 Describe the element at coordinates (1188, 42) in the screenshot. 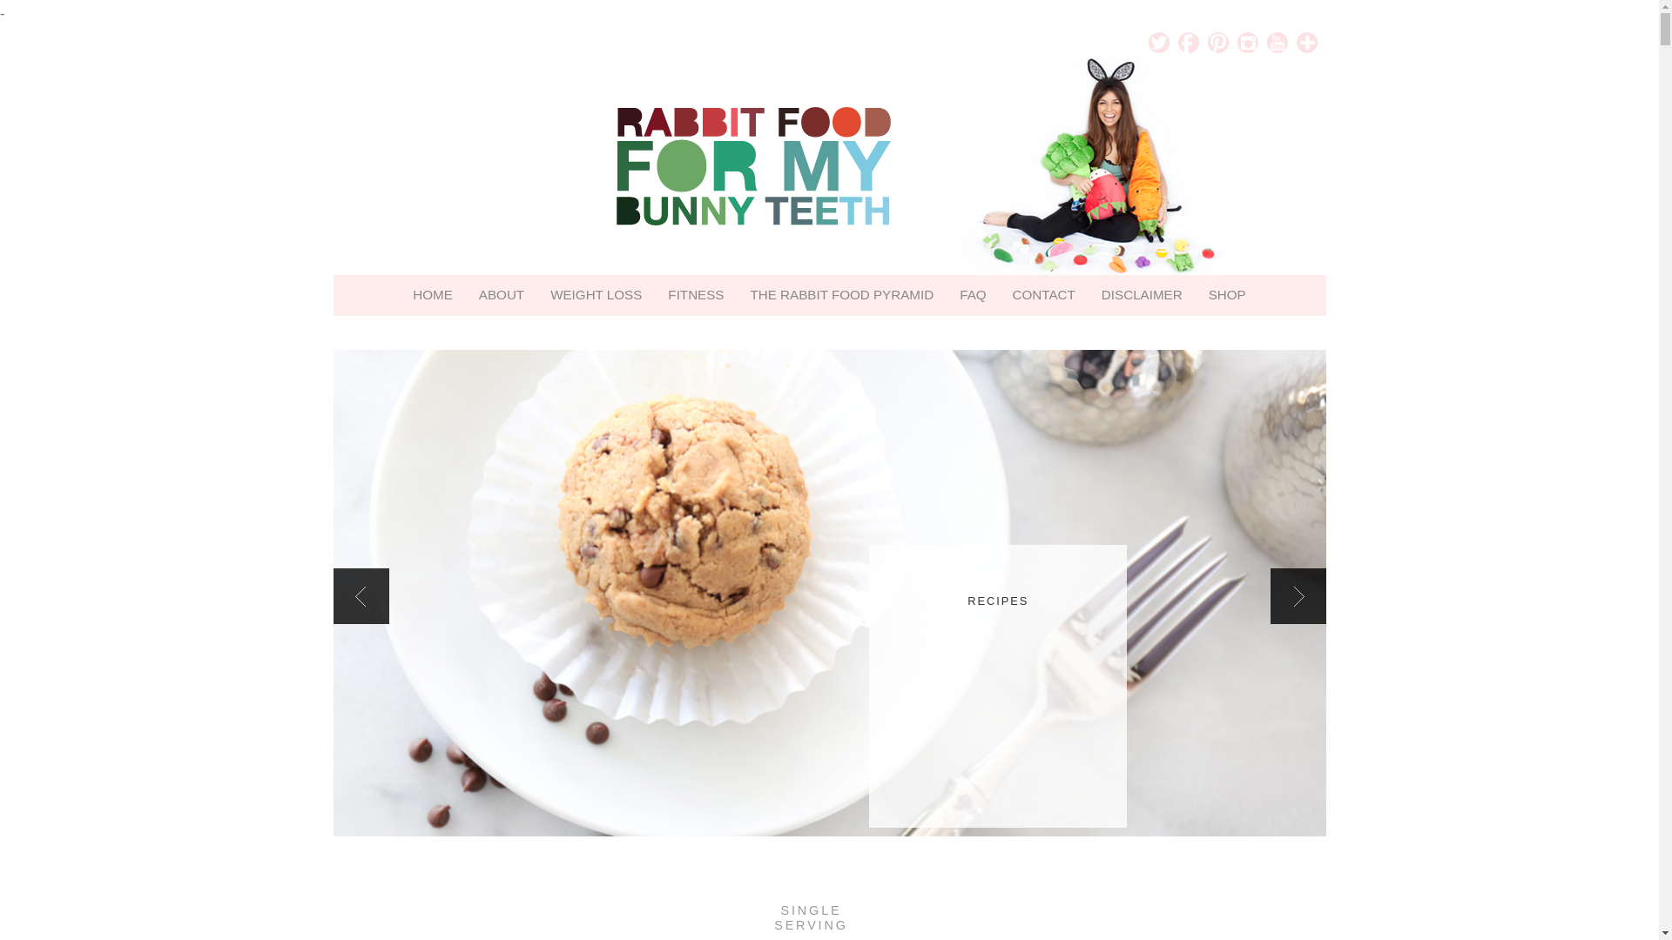

I see `Facebook` at that location.